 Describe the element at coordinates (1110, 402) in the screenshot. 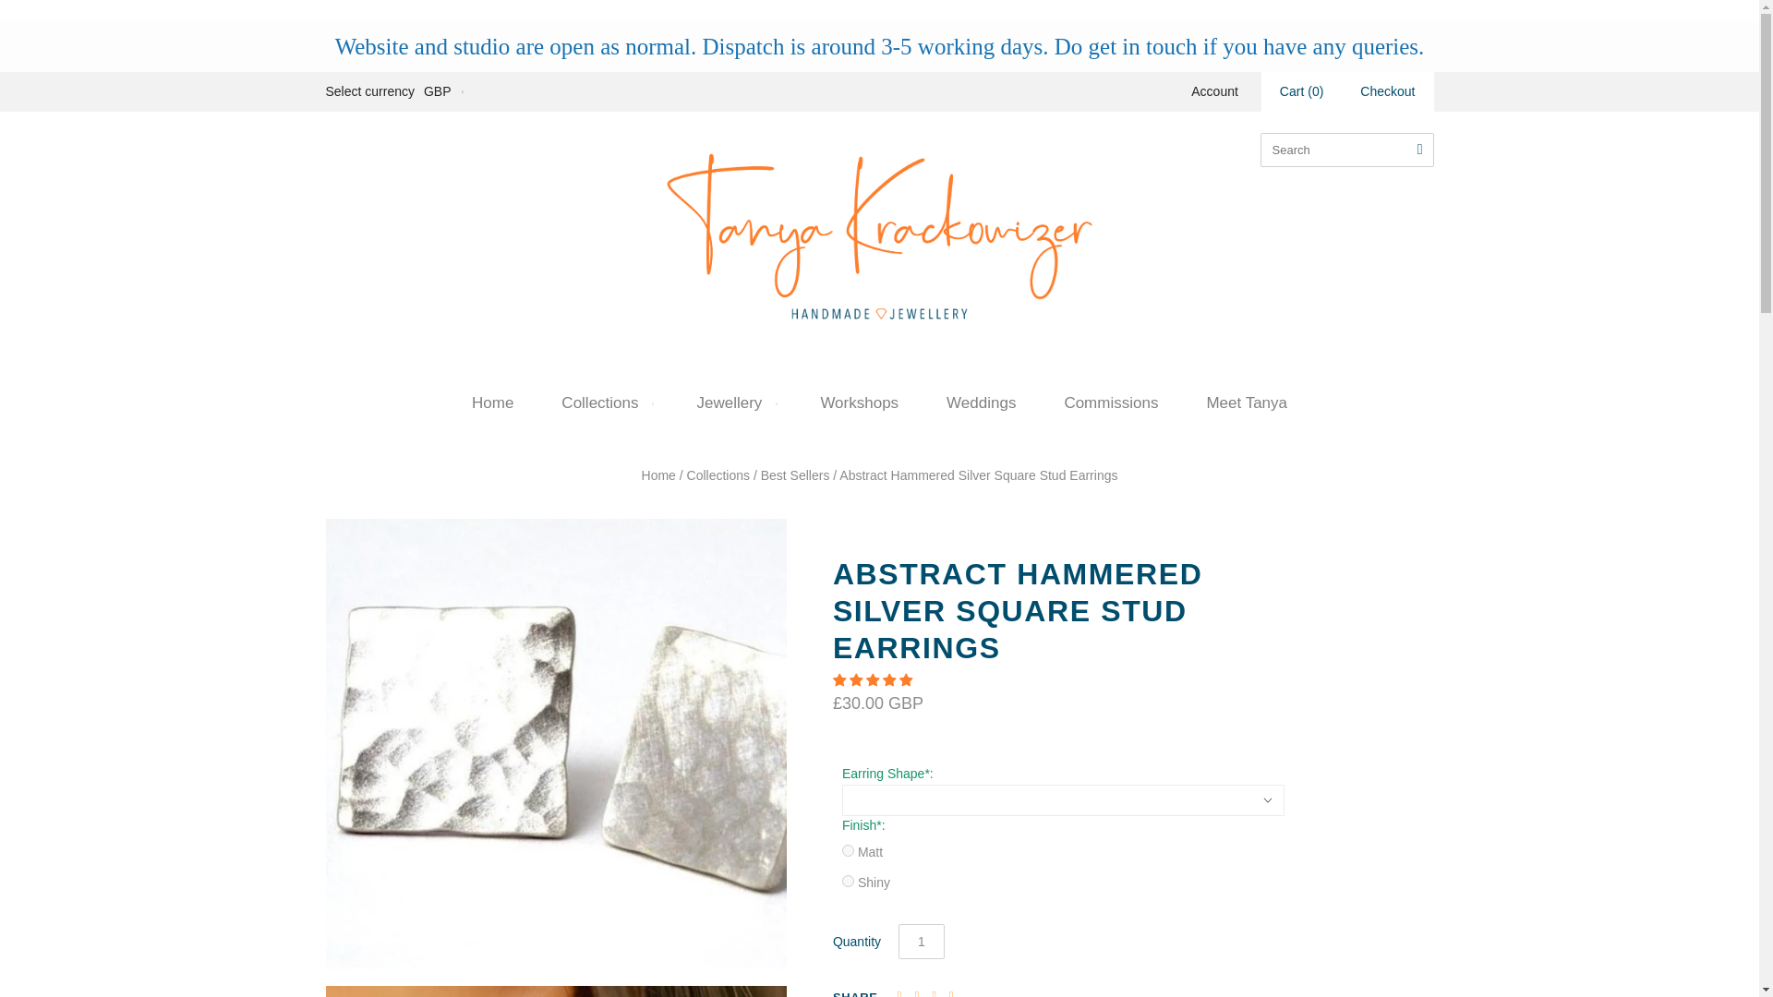

I see `Commissions` at that location.